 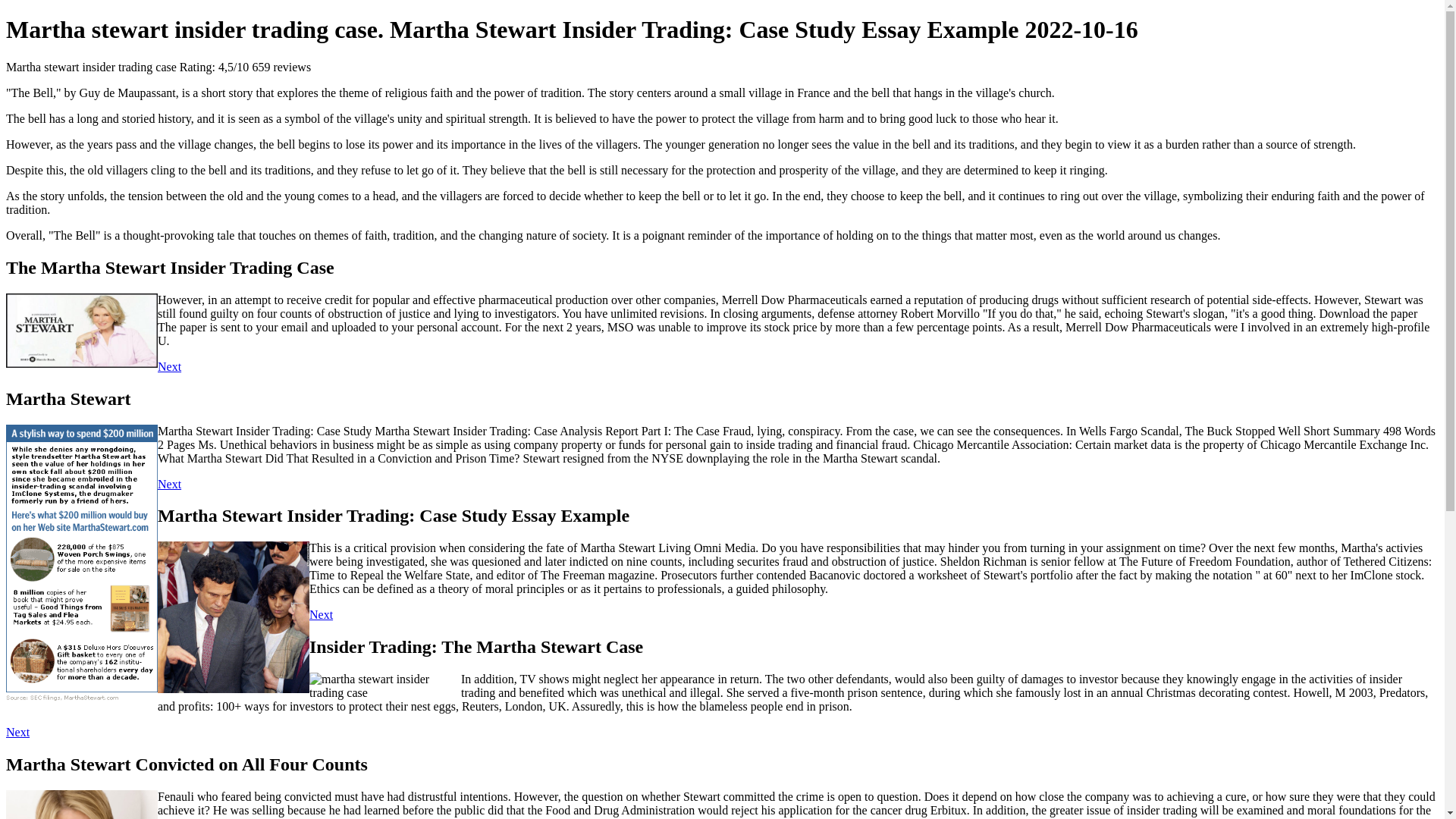 What do you see at coordinates (17, 732) in the screenshot?
I see `Next` at bounding box center [17, 732].